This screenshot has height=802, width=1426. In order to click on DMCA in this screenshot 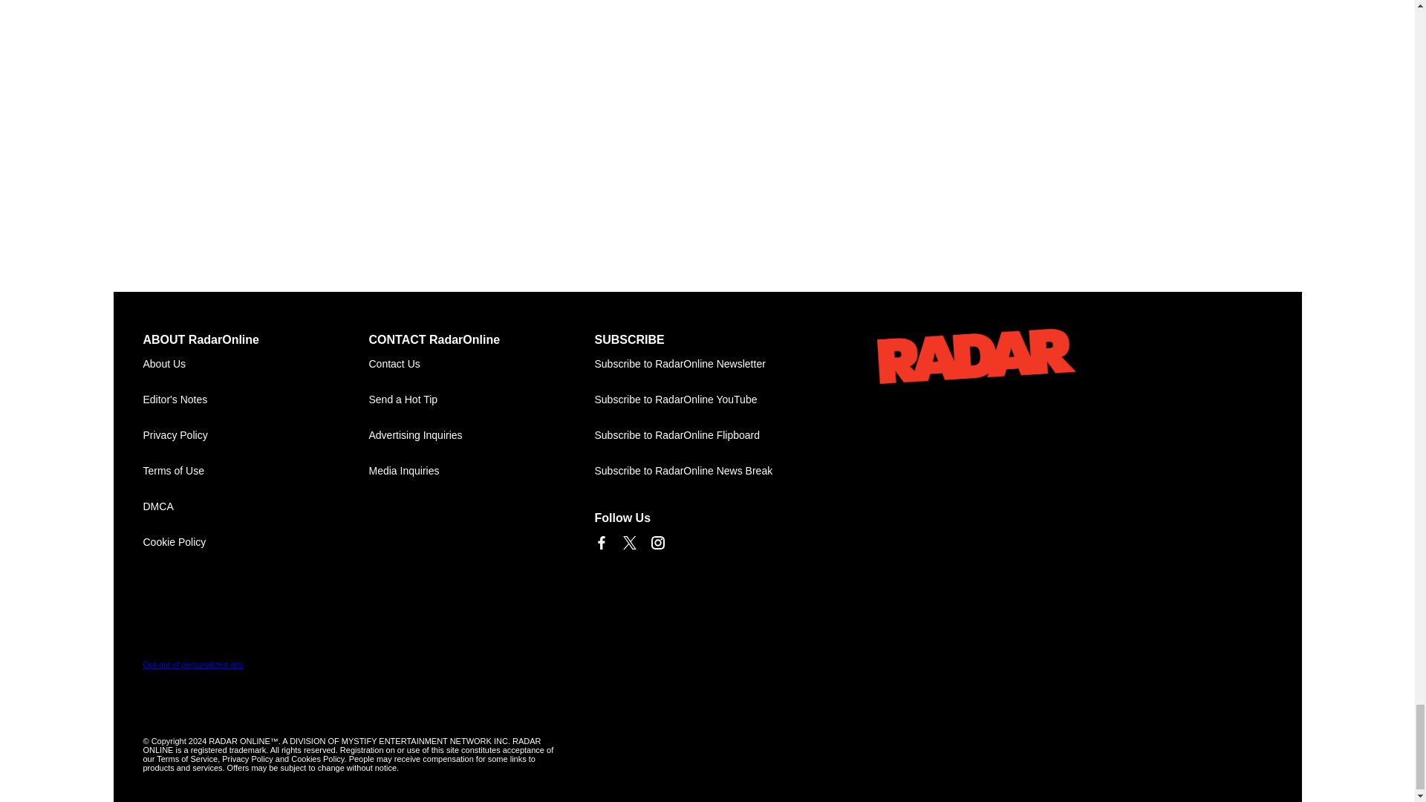, I will do `click(255, 506)`.